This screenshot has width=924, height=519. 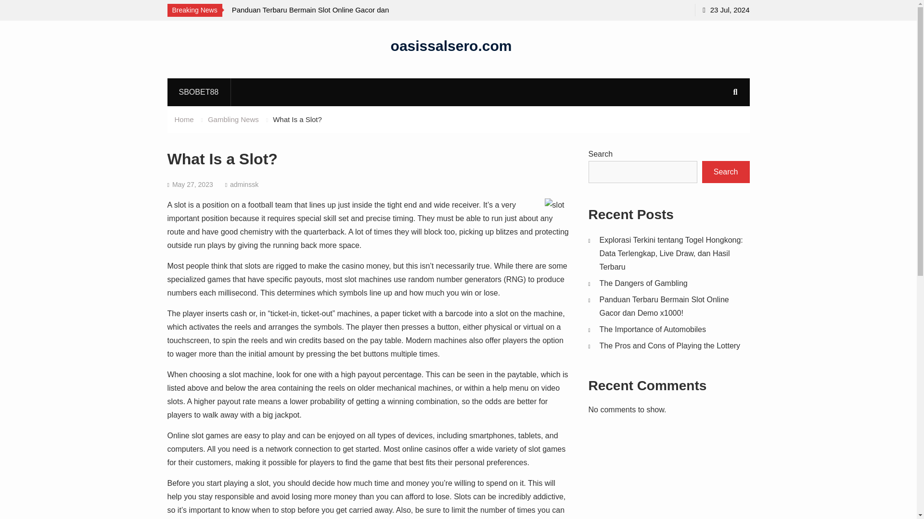 What do you see at coordinates (199, 92) in the screenshot?
I see `SBOBET88` at bounding box center [199, 92].